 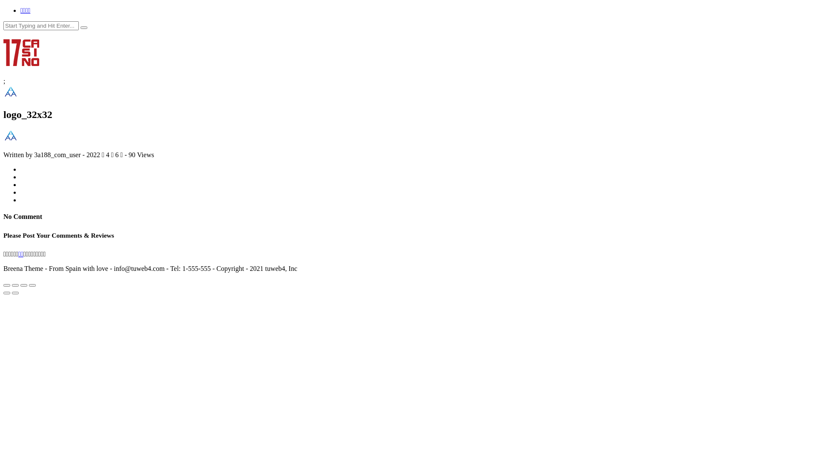 I want to click on Zoom in/out, so click(x=32, y=285).